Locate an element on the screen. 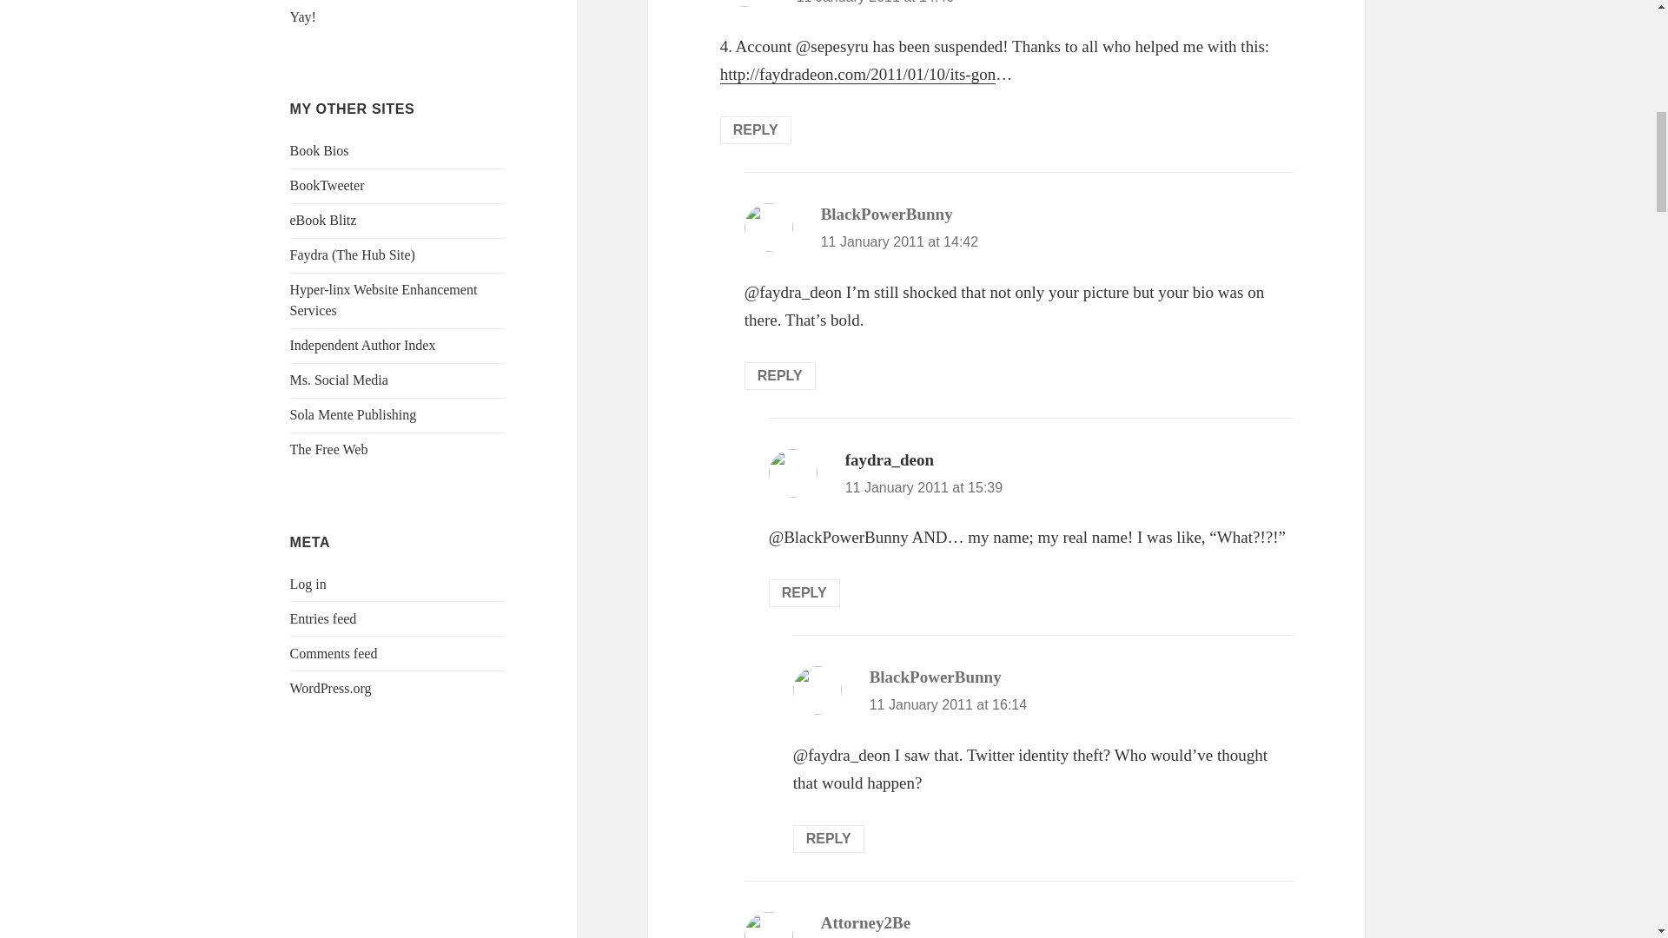  BookTweeter is located at coordinates (328, 186).